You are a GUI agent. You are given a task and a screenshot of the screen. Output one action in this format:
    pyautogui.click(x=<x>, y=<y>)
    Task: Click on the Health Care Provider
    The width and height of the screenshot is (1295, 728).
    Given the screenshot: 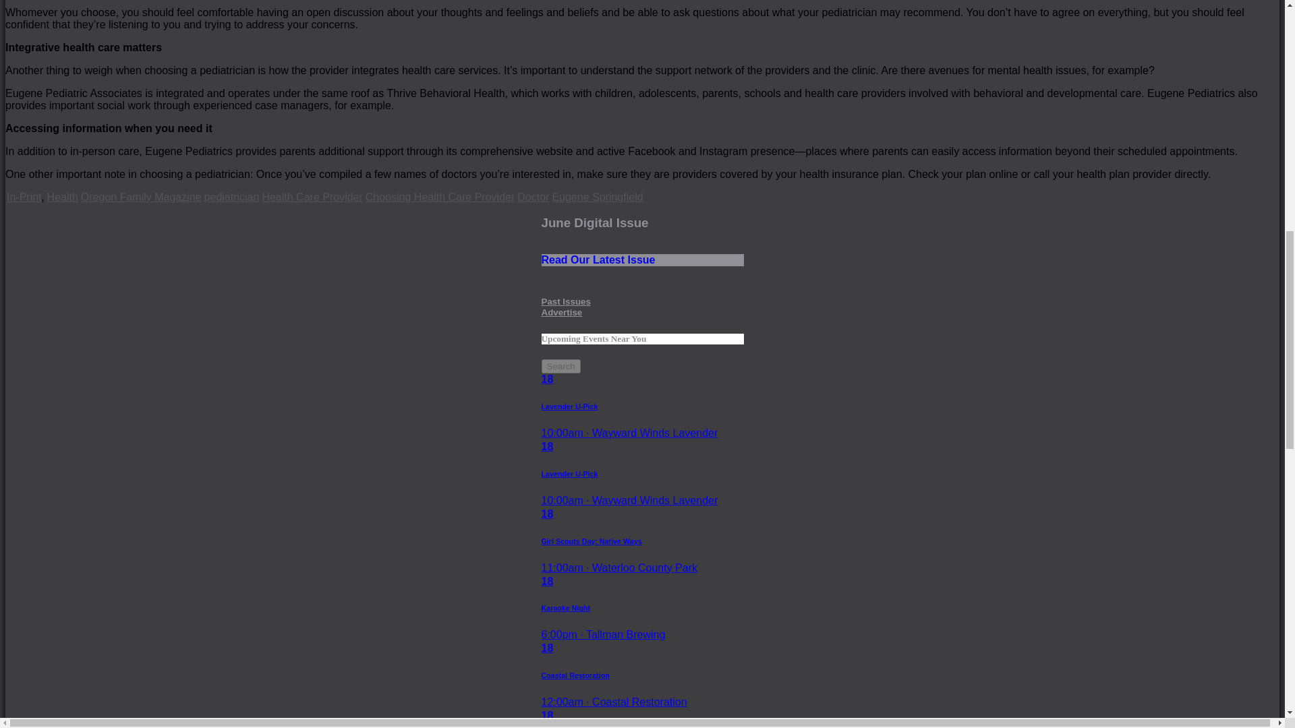 What is the action you would take?
    pyautogui.click(x=312, y=197)
    